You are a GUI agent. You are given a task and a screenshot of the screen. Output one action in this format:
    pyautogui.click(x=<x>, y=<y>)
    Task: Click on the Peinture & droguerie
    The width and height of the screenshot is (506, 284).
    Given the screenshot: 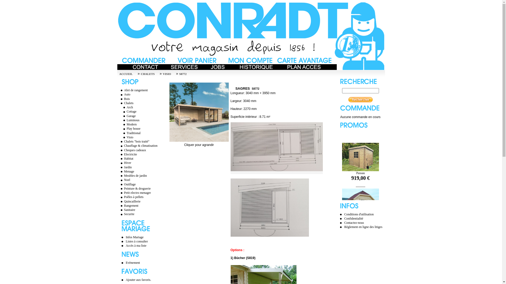 What is the action you would take?
    pyautogui.click(x=135, y=188)
    